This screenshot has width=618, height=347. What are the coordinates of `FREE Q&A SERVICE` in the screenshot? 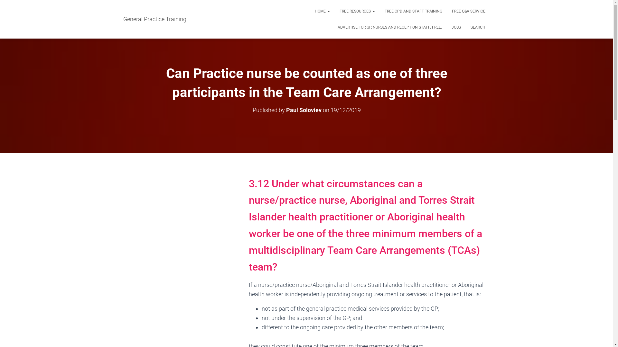 It's located at (468, 11).